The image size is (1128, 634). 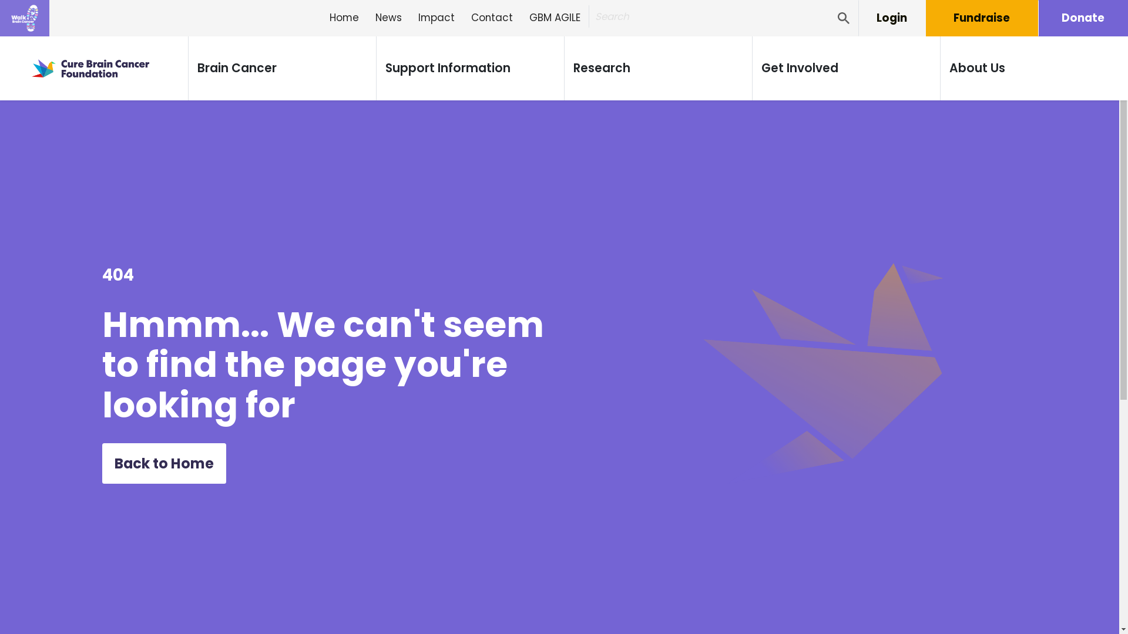 I want to click on Research, so click(x=602, y=68).